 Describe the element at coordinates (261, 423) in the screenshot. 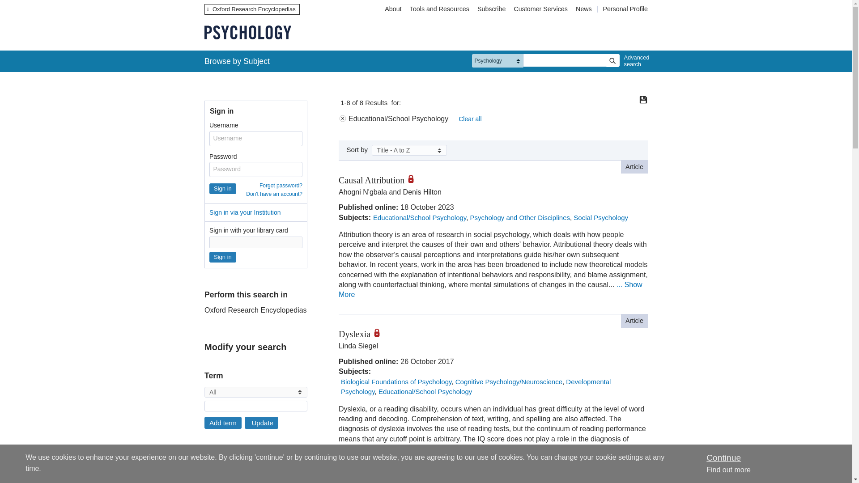

I see ` Update` at that location.